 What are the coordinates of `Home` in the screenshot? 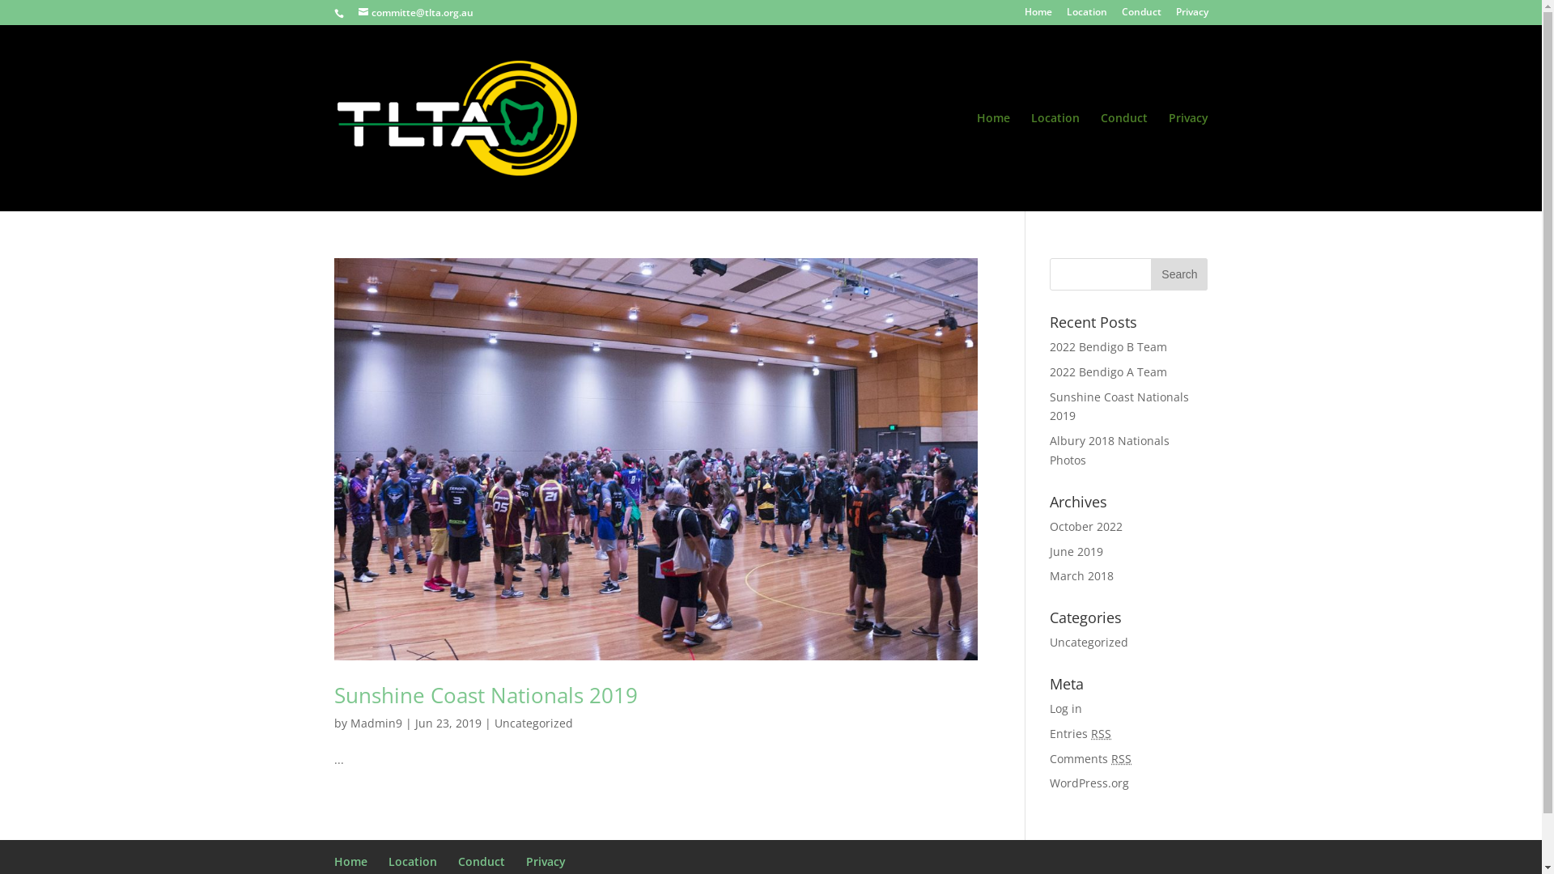 It's located at (992, 162).